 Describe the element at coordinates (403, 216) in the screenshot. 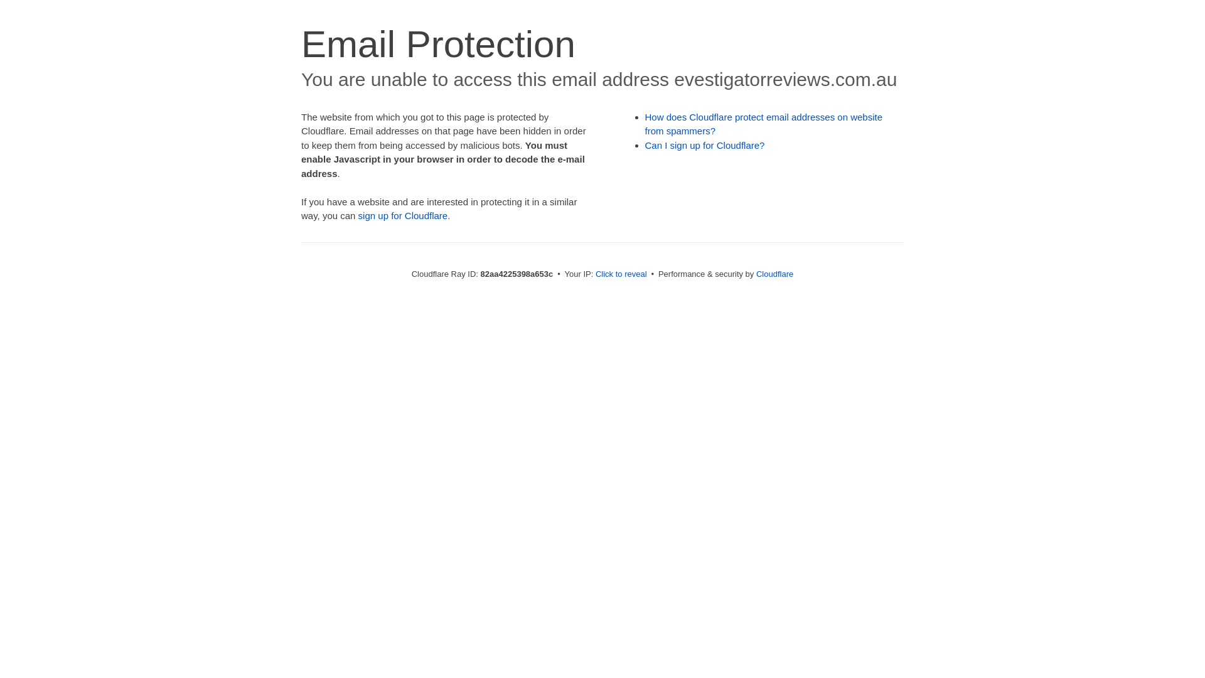

I see `sign up for Cloudflare` at that location.